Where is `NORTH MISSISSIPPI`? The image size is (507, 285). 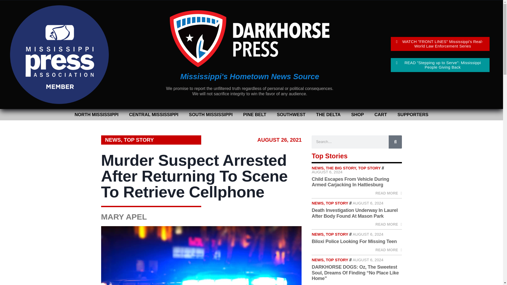
NORTH MISSISSIPPI is located at coordinates (97, 115).